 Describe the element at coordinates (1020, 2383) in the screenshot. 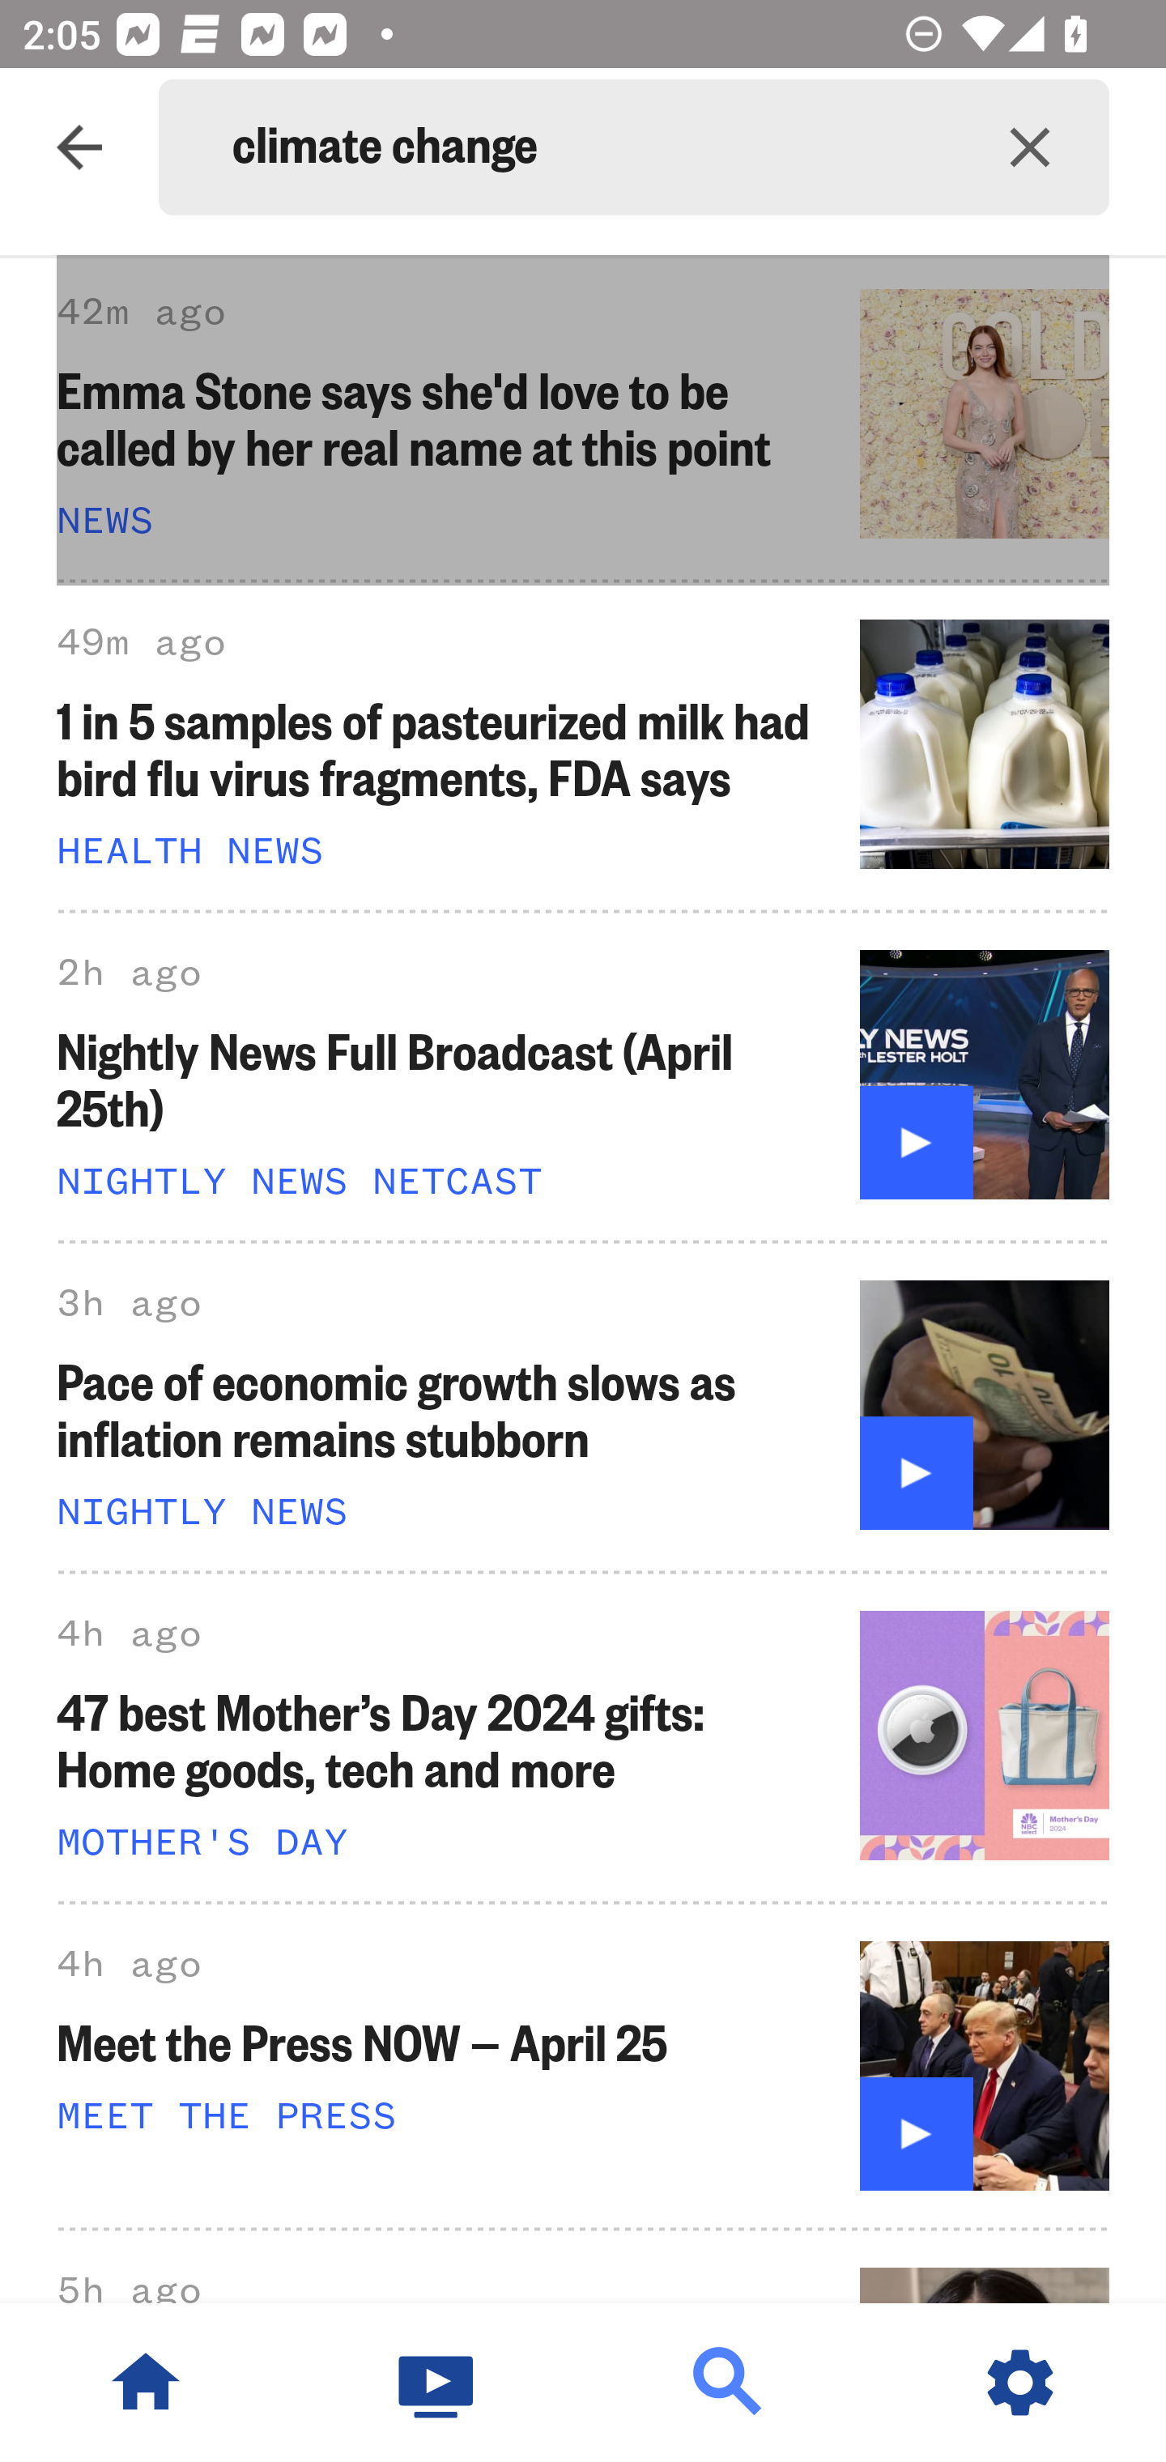

I see `Settings` at that location.